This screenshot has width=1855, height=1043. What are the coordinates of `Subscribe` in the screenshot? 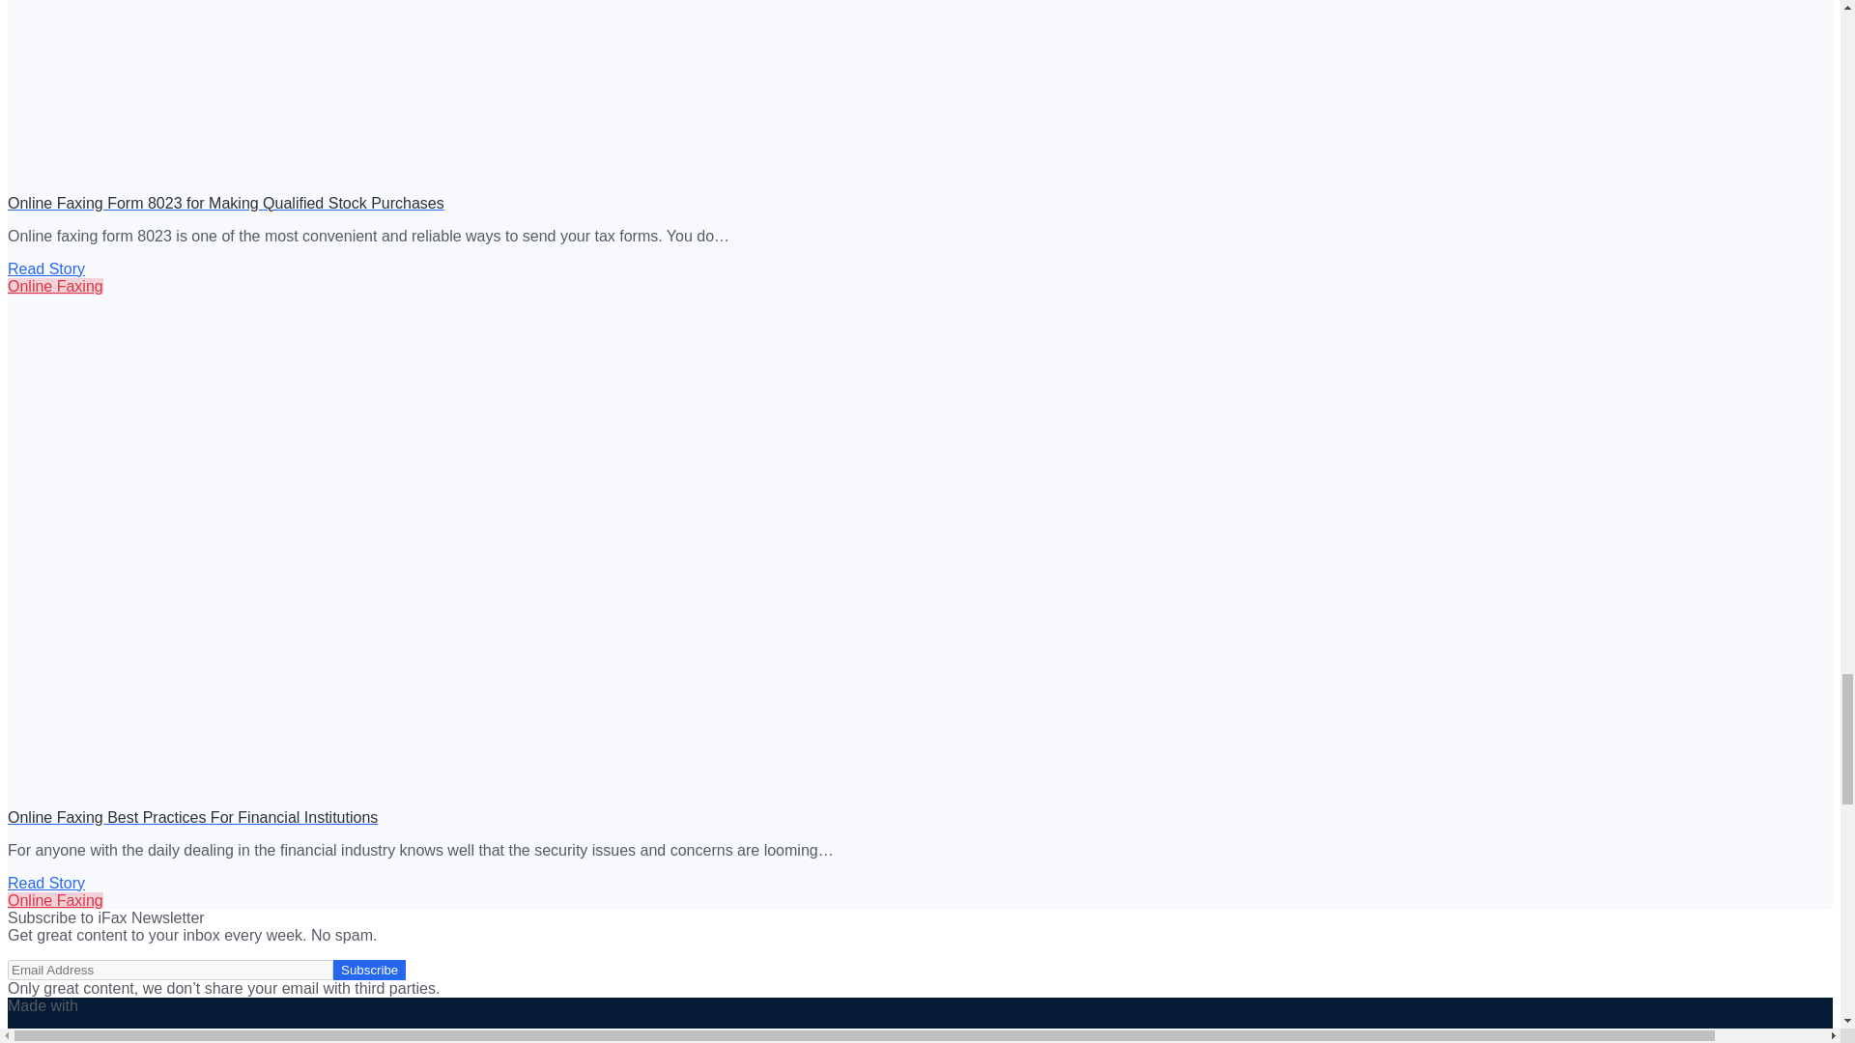 It's located at (369, 970).